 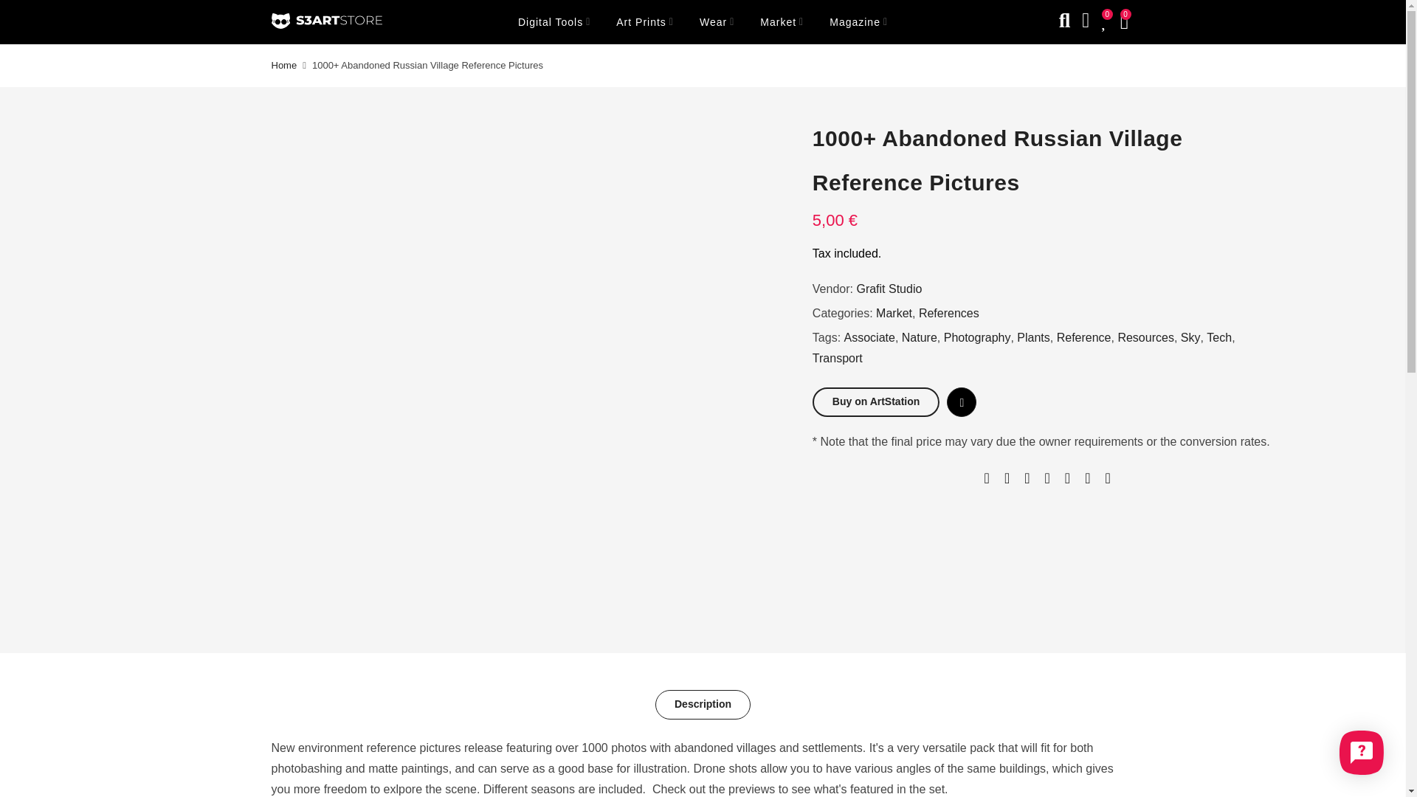 I want to click on Art Prints, so click(x=645, y=22).